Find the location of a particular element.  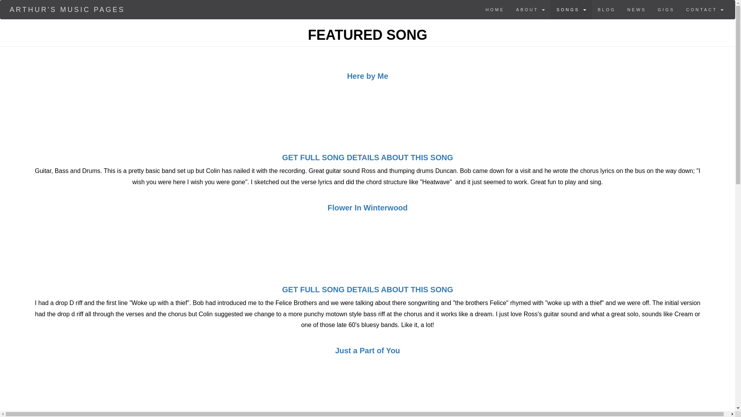

Get in contact with the Scattered Notes is located at coordinates (705, 9).